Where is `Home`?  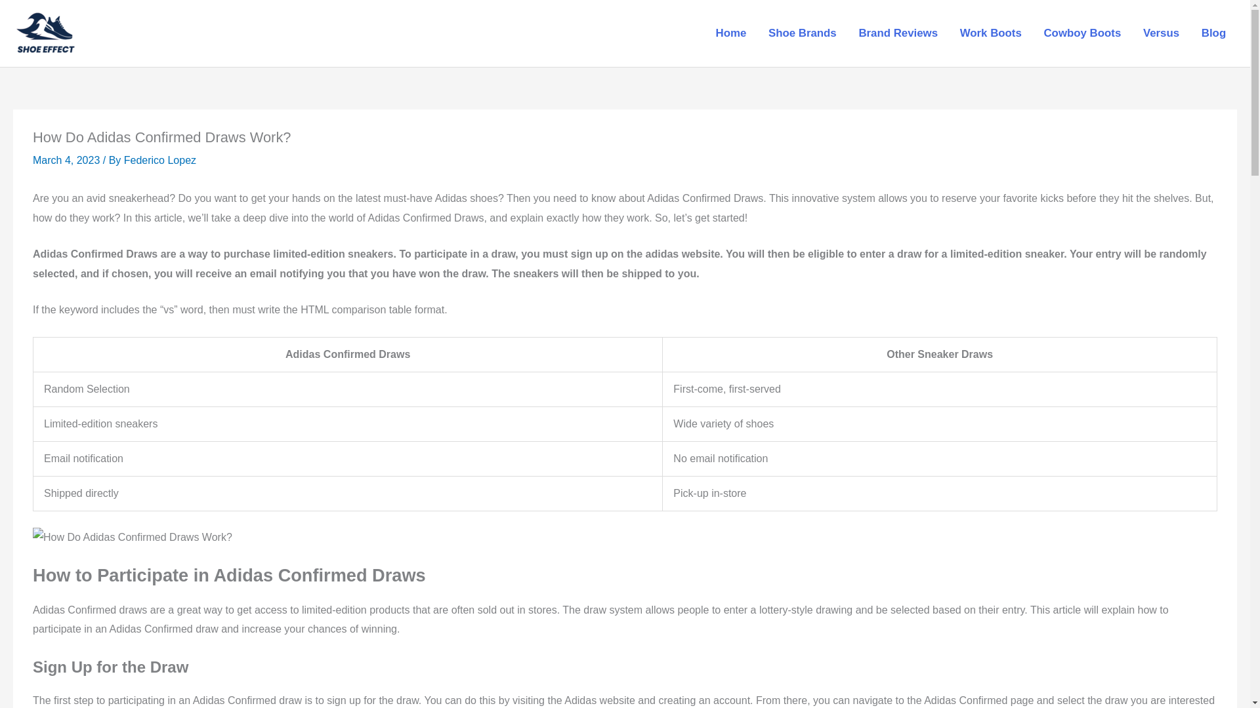 Home is located at coordinates (730, 33).